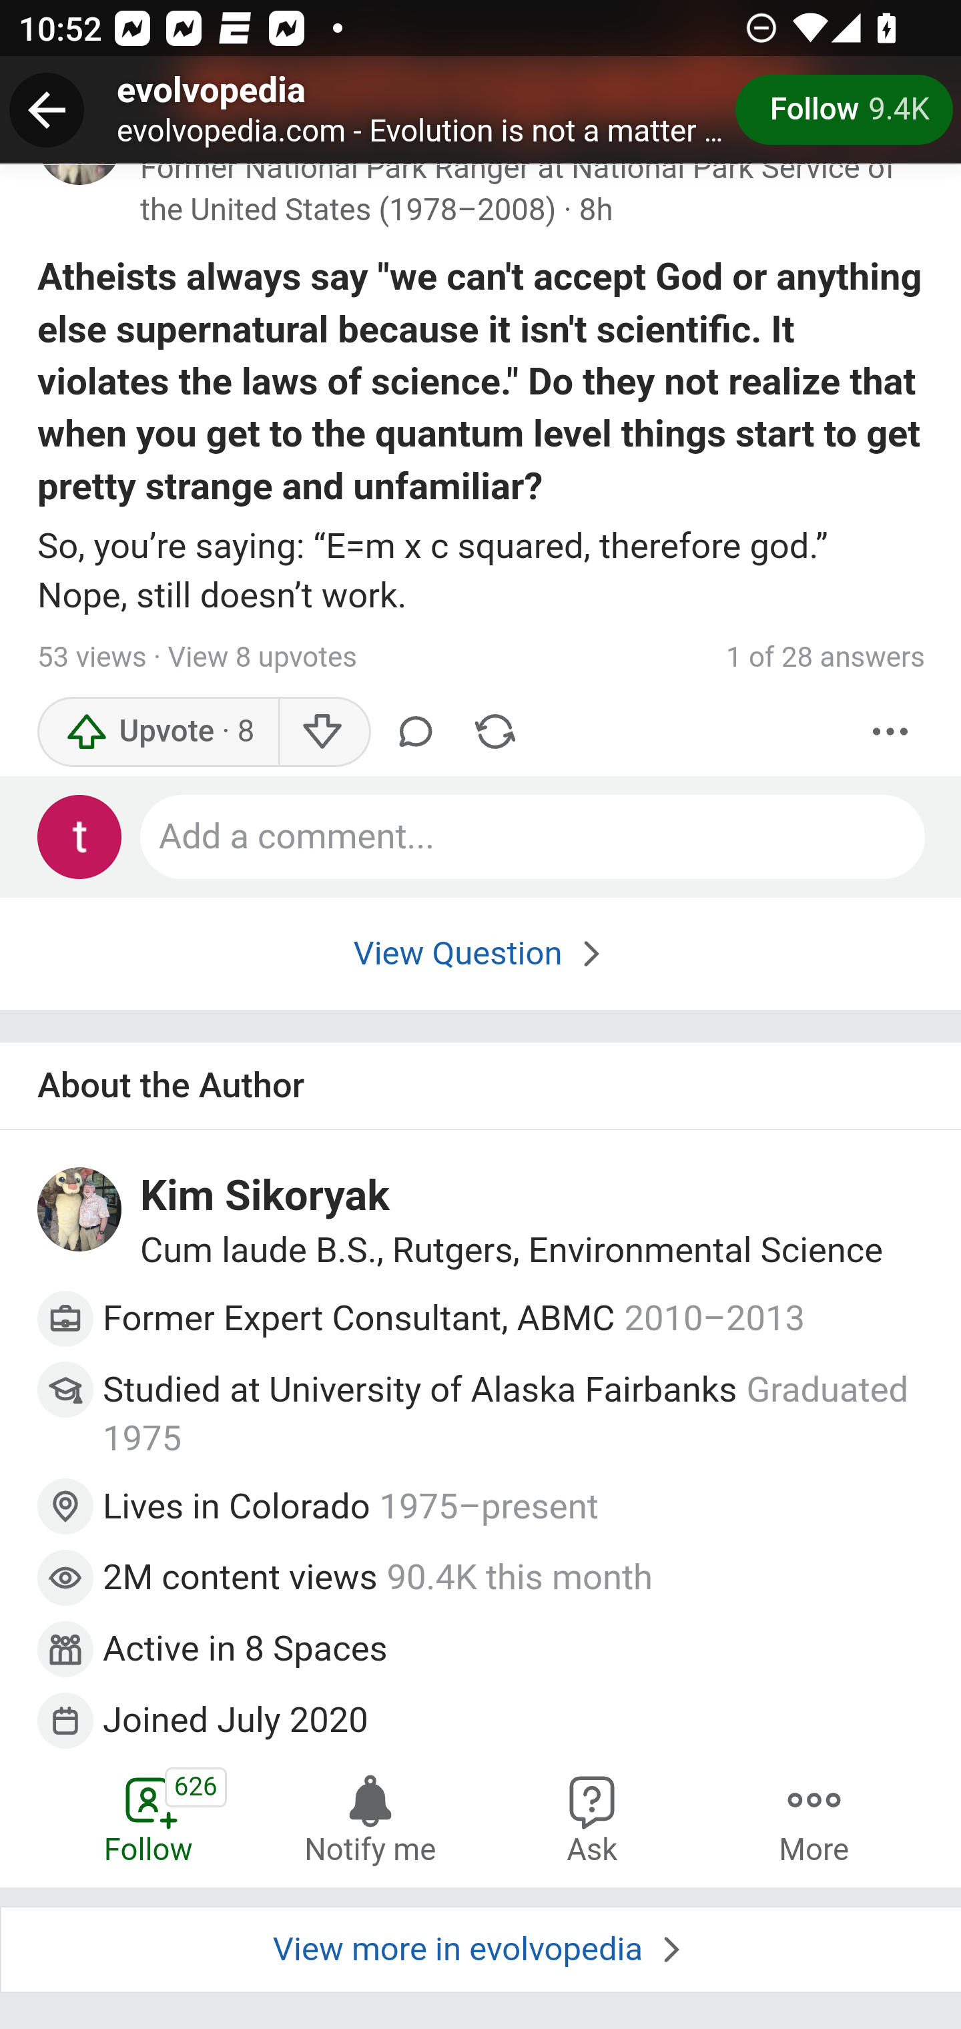  What do you see at coordinates (495, 732) in the screenshot?
I see `Share` at bounding box center [495, 732].